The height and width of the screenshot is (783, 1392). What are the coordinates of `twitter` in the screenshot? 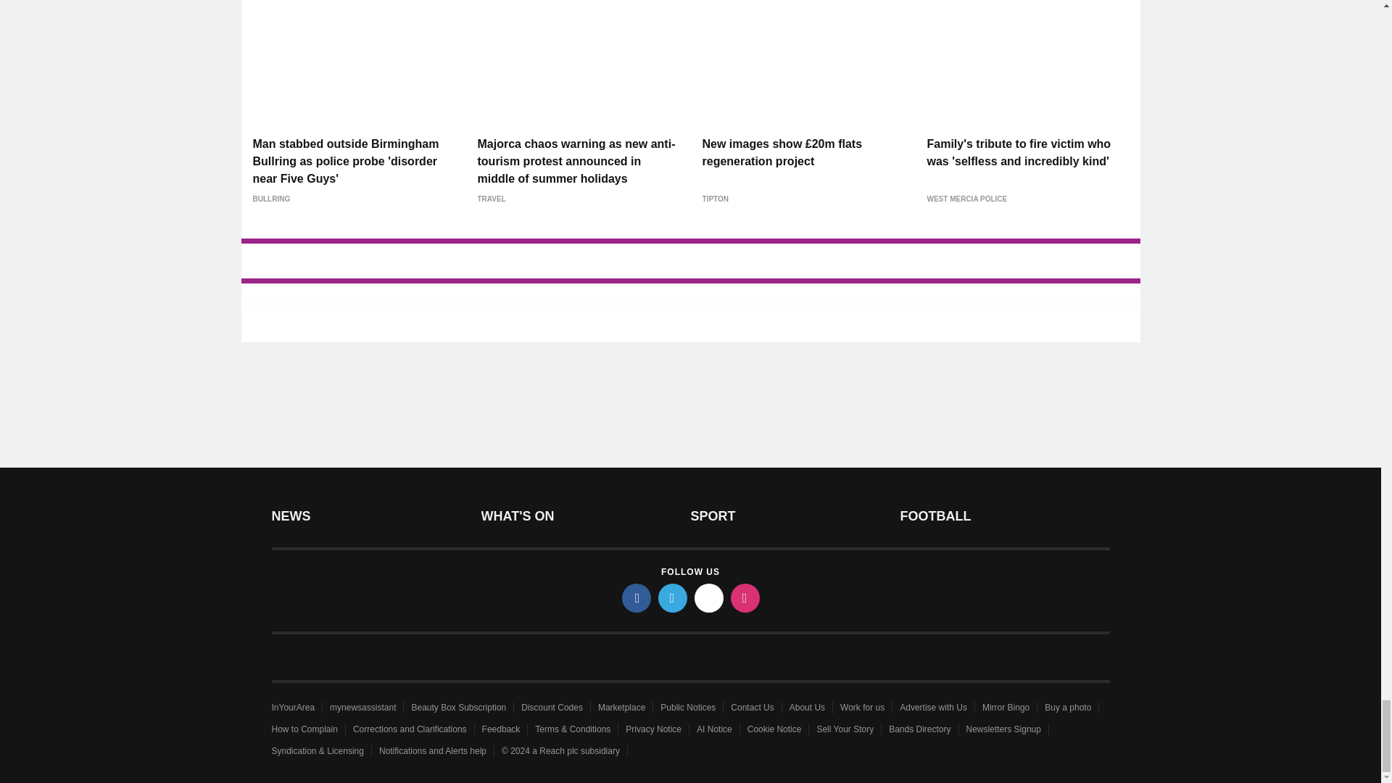 It's located at (673, 597).